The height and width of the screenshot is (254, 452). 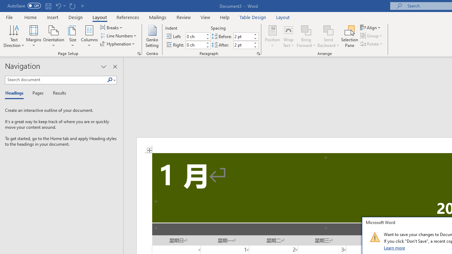 What do you see at coordinates (243, 45) in the screenshot?
I see `Spacing After` at bounding box center [243, 45].